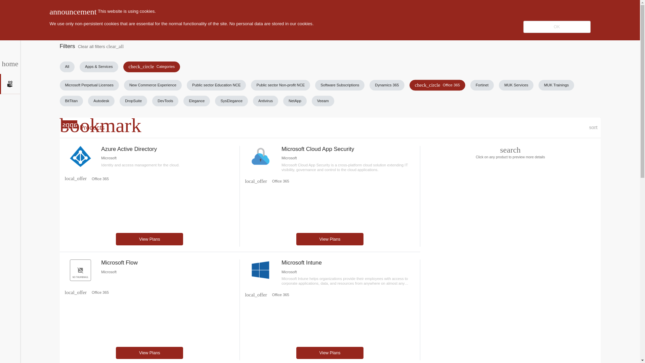 The image size is (645, 363). Describe the element at coordinates (340, 85) in the screenshot. I see `Software Subscriptions` at that location.